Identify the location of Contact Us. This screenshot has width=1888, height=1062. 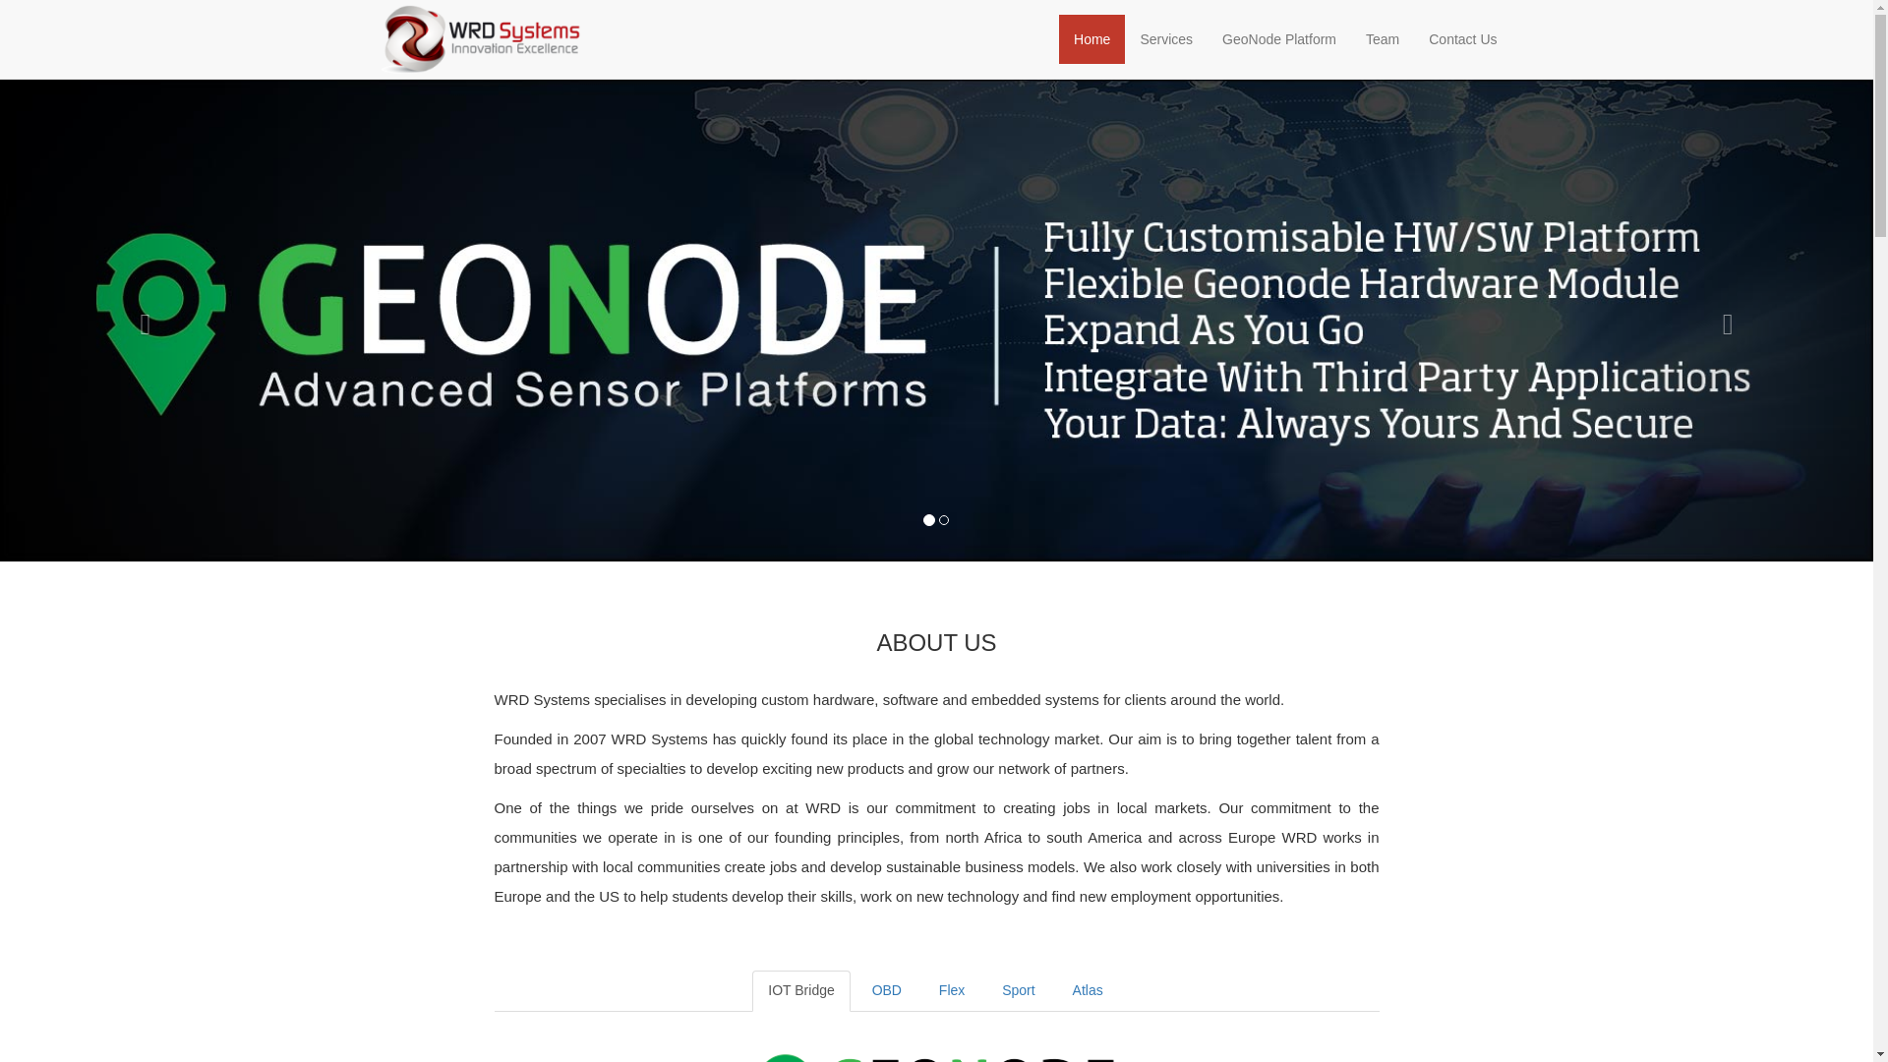
(1463, 39).